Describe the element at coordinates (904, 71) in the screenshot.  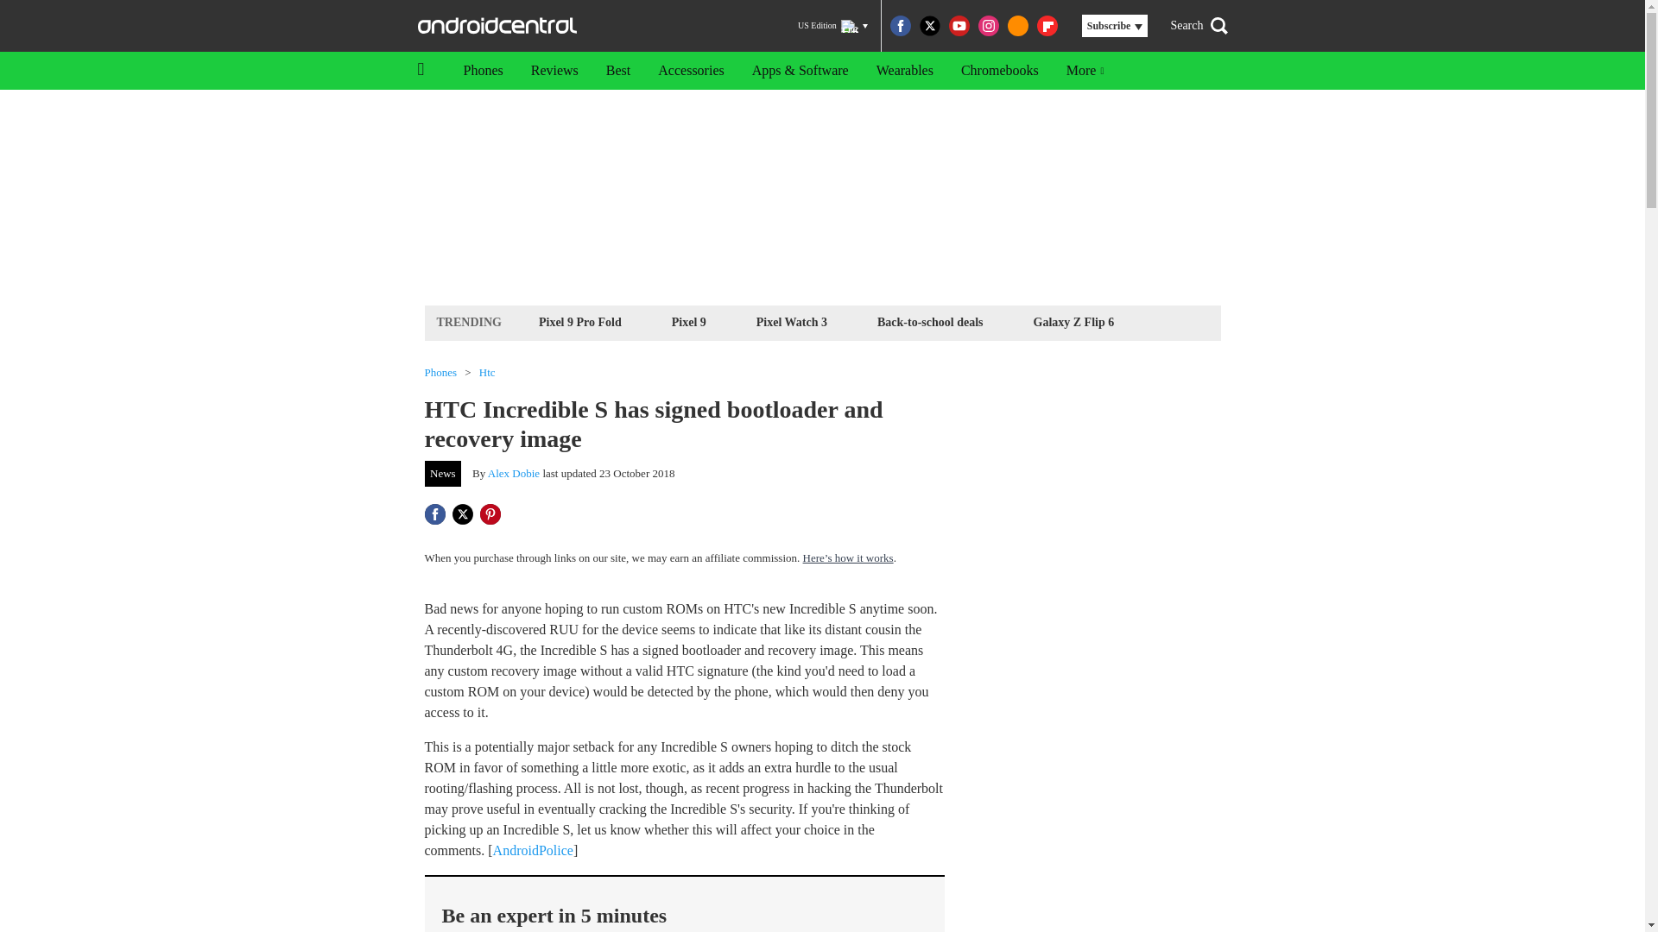
I see `Wearables` at that location.